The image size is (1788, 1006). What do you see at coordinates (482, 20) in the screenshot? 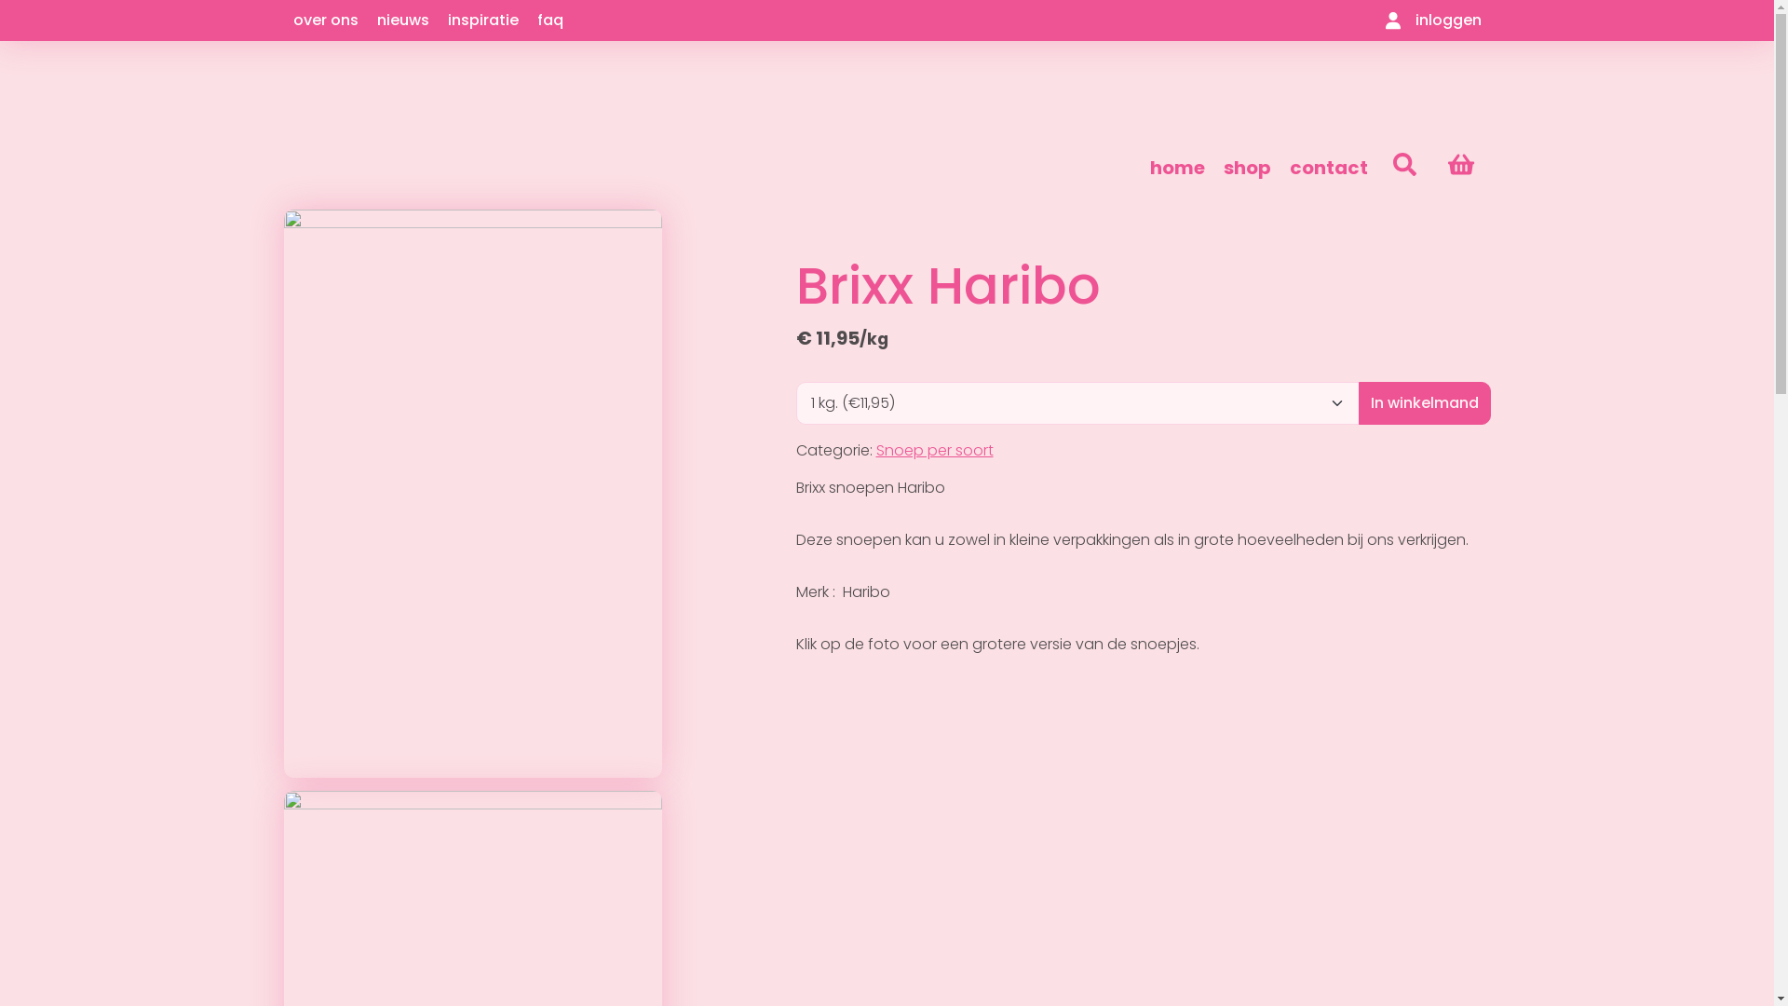
I see `inspiratie` at bounding box center [482, 20].